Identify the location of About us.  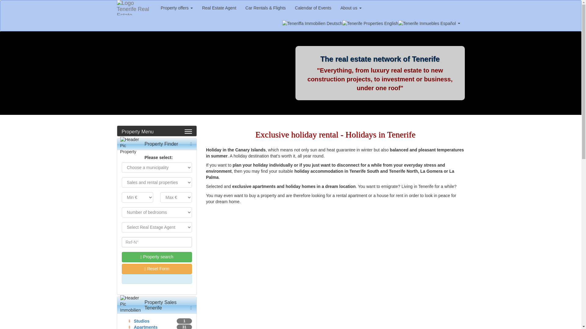
(351, 8).